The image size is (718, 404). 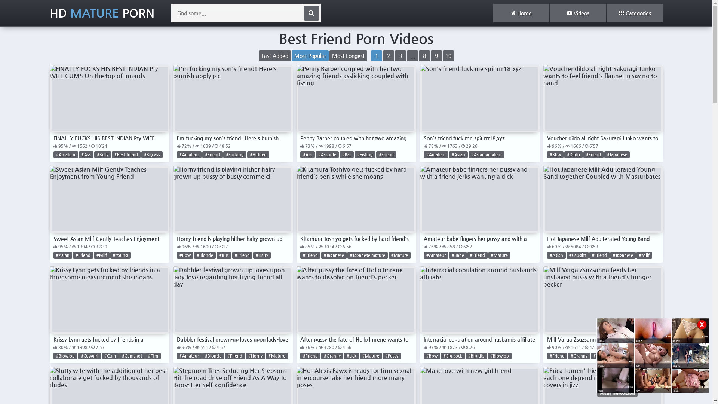 What do you see at coordinates (602, 356) in the screenshot?
I see `#Mature` at bounding box center [602, 356].